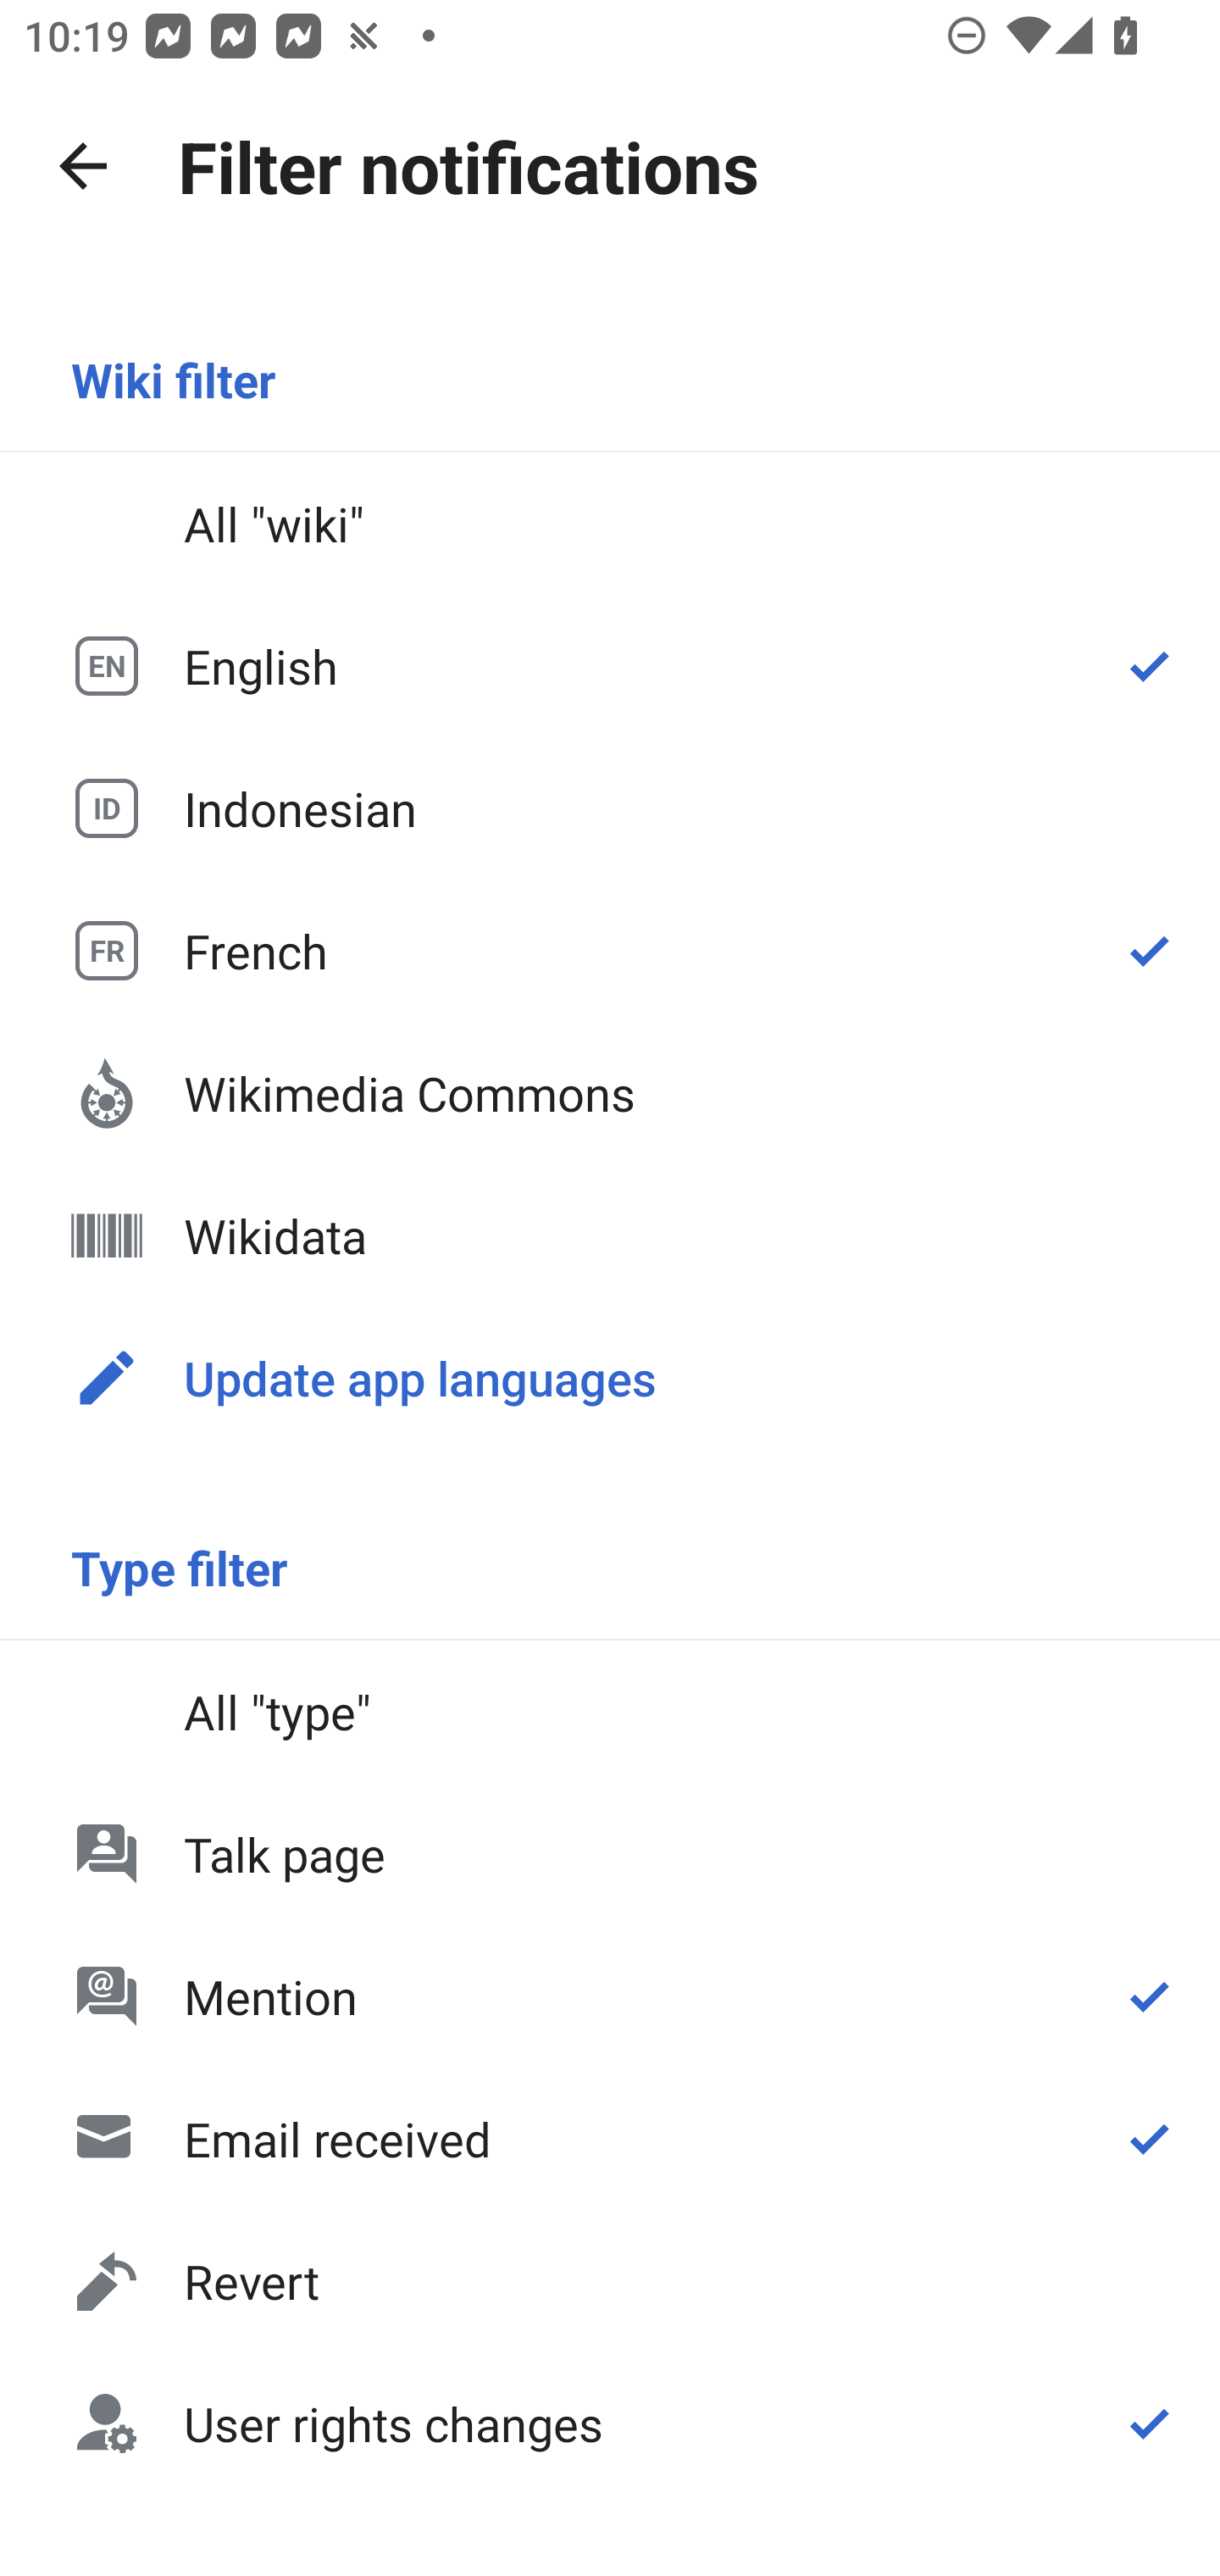 The width and height of the screenshot is (1220, 2576). I want to click on All "wiki", so click(610, 524).